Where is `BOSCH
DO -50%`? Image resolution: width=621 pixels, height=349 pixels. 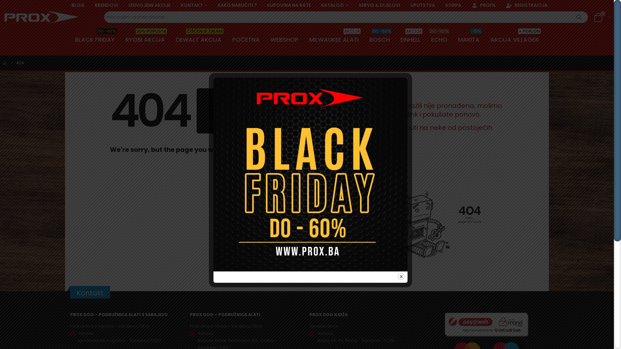 BOSCH
DO -50% is located at coordinates (380, 40).